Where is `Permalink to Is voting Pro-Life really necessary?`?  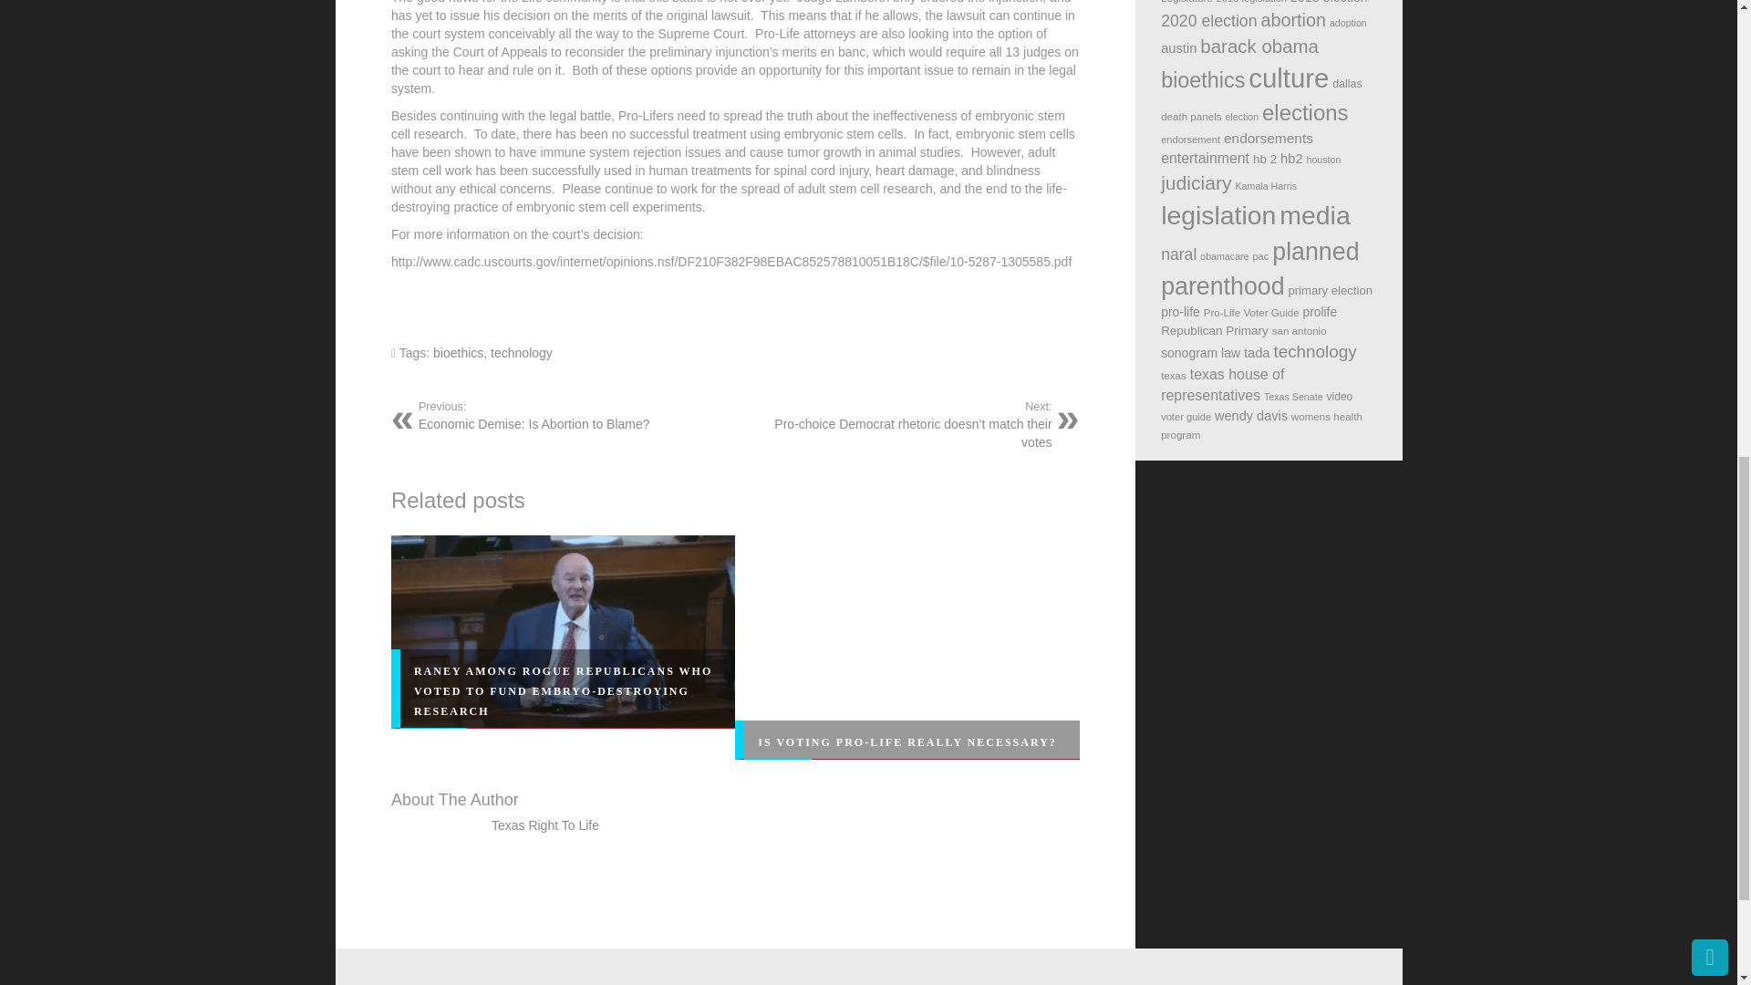 Permalink to Is voting Pro-Life really necessary? is located at coordinates (907, 741).